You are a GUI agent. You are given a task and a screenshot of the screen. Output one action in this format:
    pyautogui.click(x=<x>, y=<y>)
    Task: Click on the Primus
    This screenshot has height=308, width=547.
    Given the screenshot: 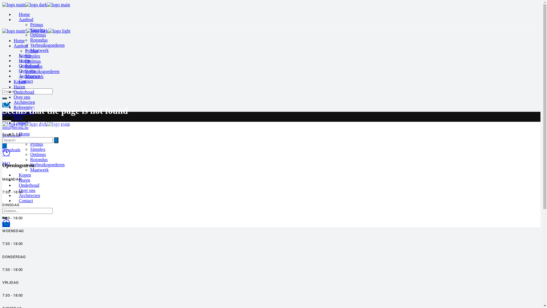 What is the action you would take?
    pyautogui.click(x=31, y=51)
    